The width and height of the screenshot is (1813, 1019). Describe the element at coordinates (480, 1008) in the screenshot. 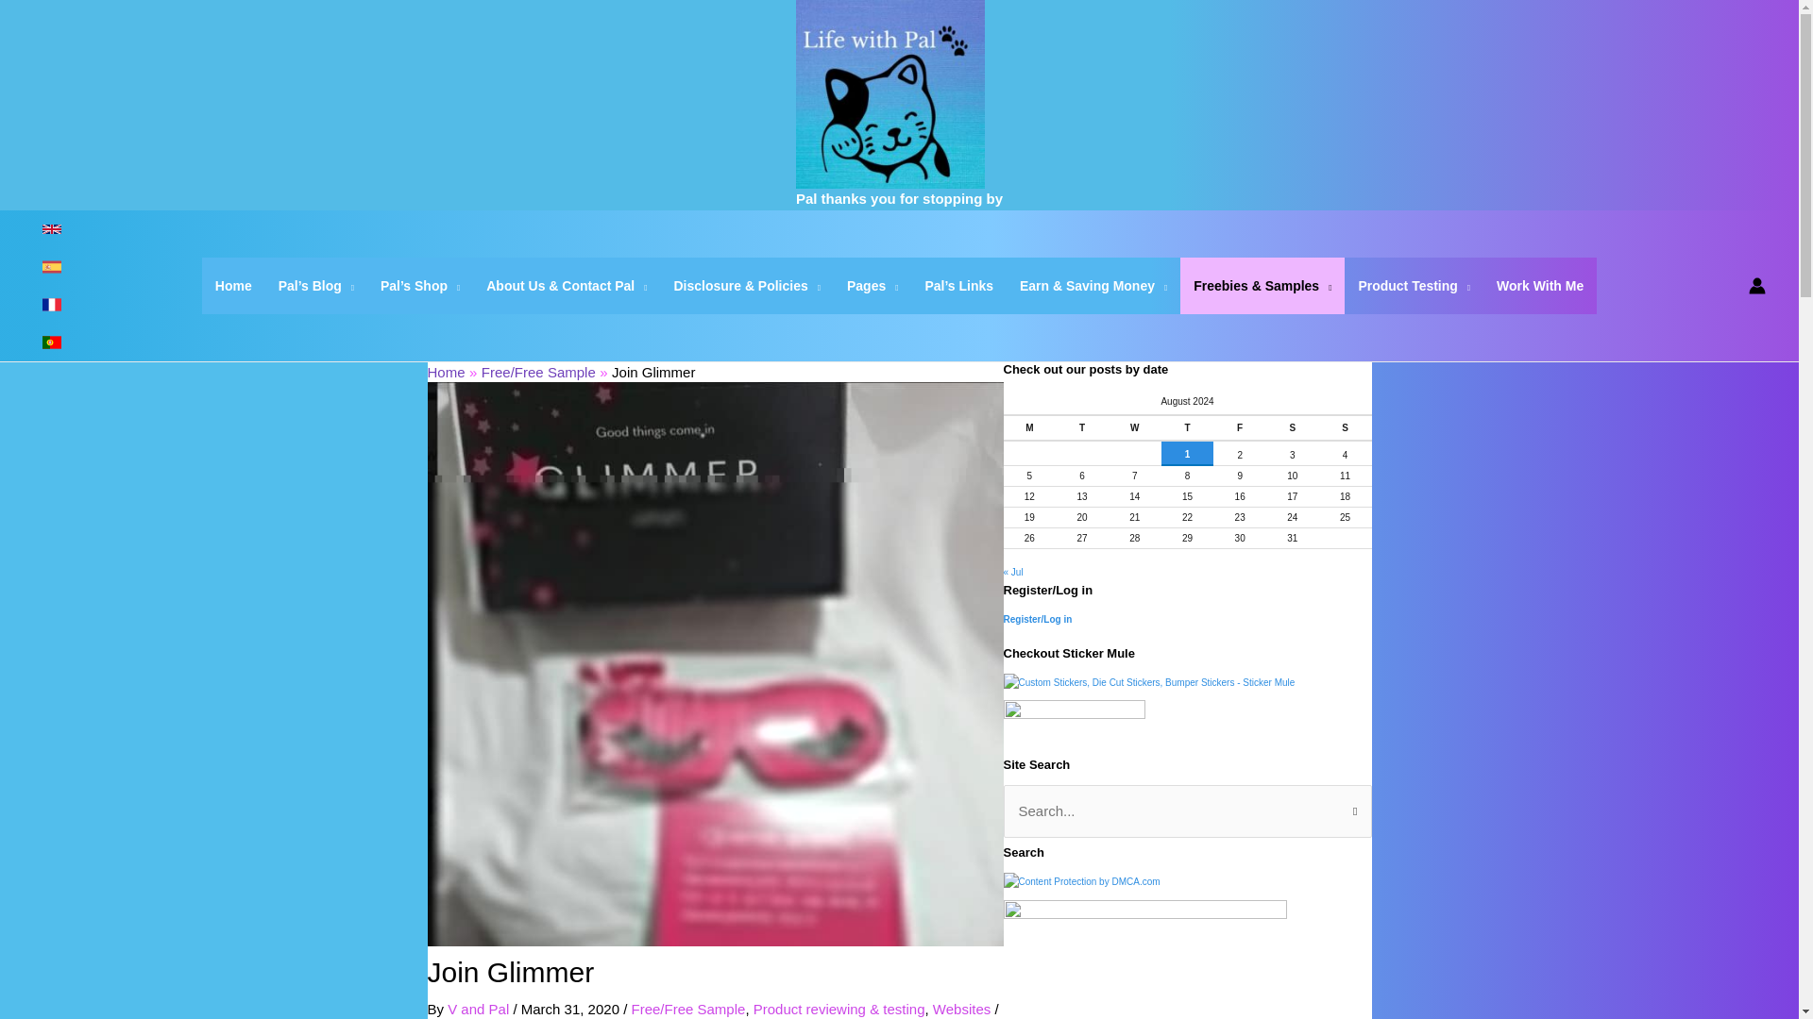

I see `View all posts by V and Pal` at that location.